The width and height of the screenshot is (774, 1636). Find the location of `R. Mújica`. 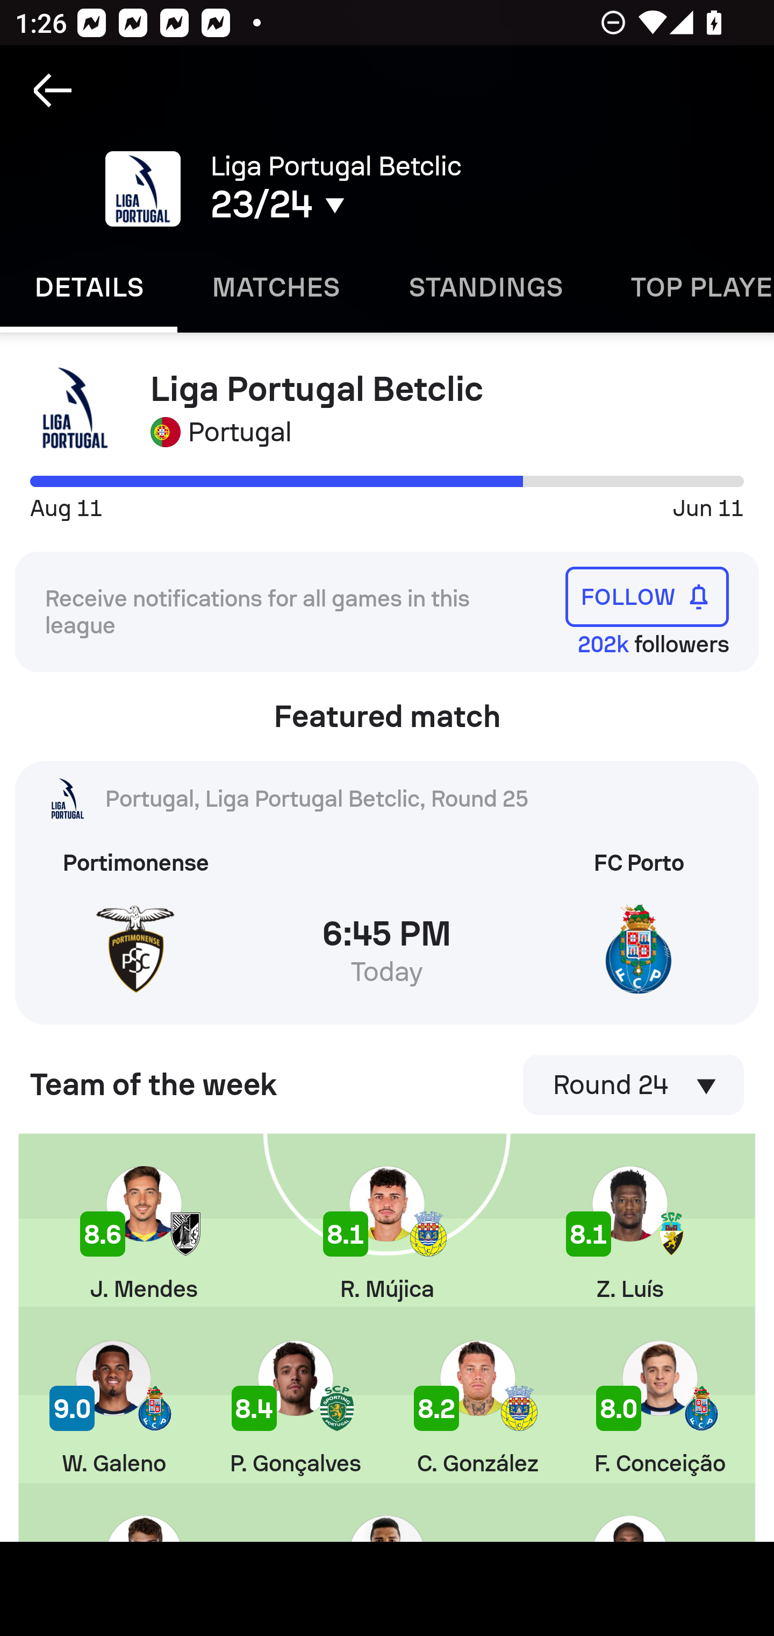

R. Mújica is located at coordinates (387, 1234).